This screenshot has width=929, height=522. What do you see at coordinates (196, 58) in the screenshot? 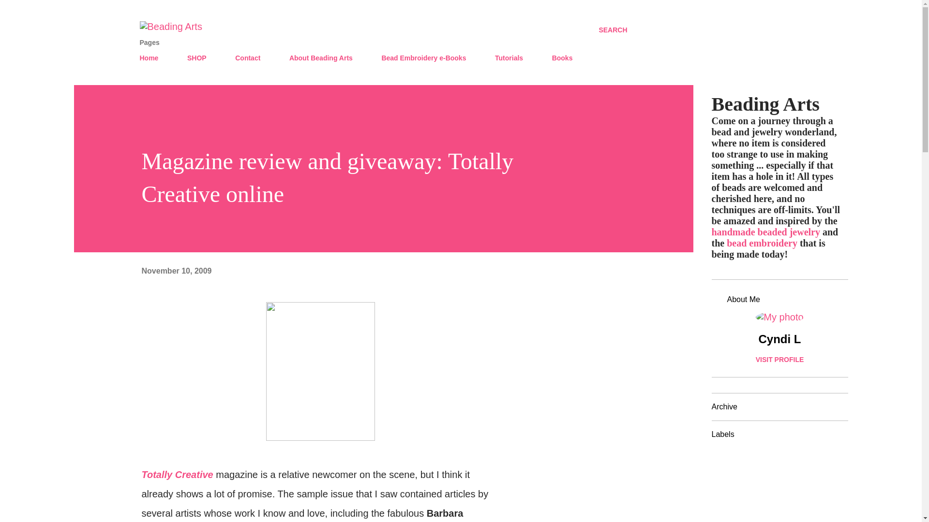
I see `SHOP` at bounding box center [196, 58].